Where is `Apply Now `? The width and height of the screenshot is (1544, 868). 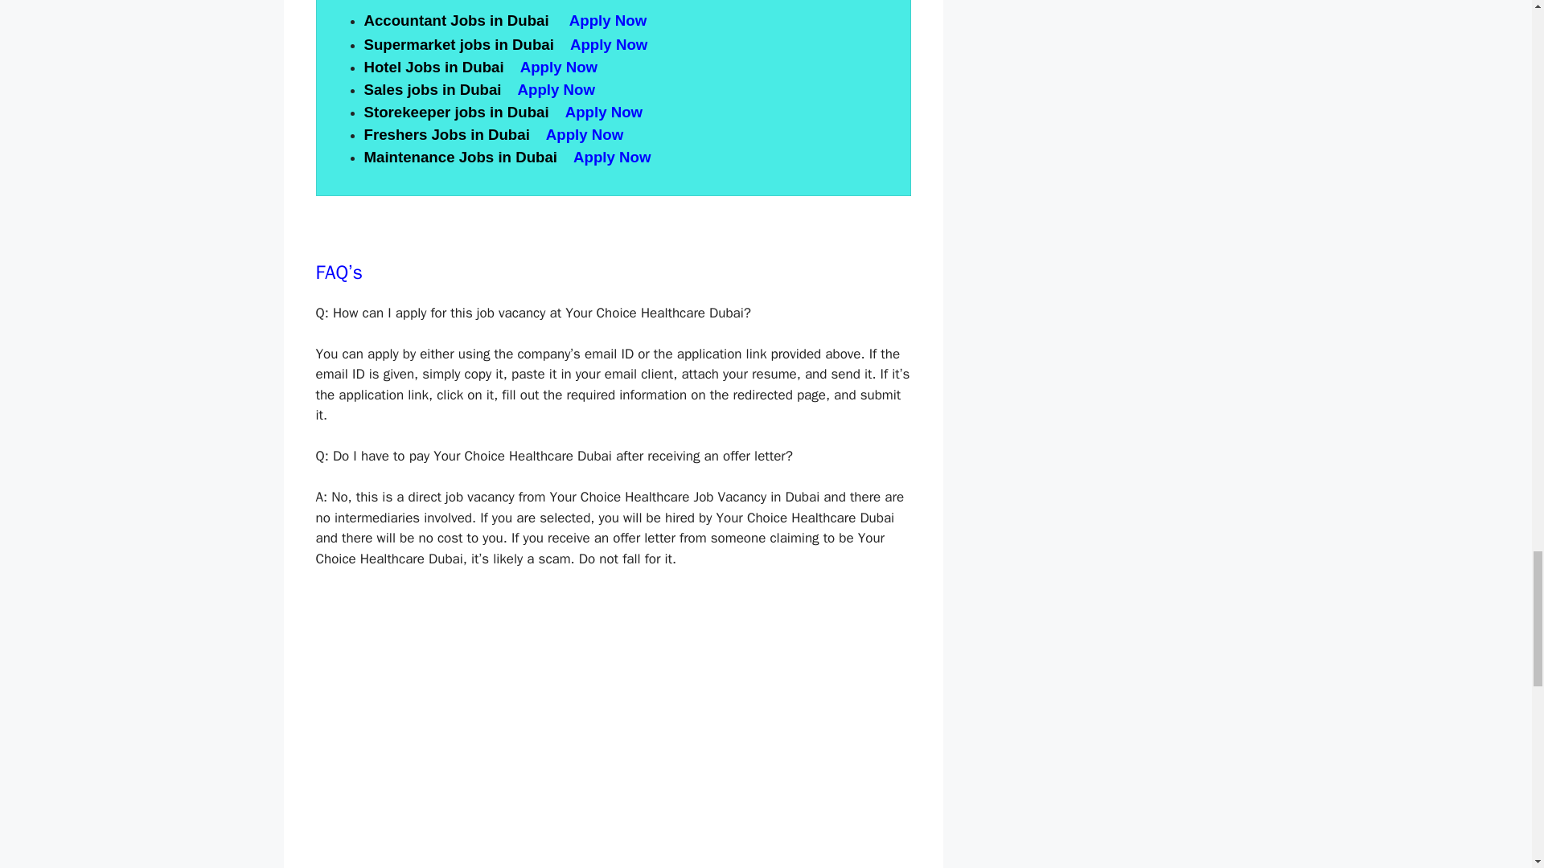 Apply Now  is located at coordinates (614, 157).